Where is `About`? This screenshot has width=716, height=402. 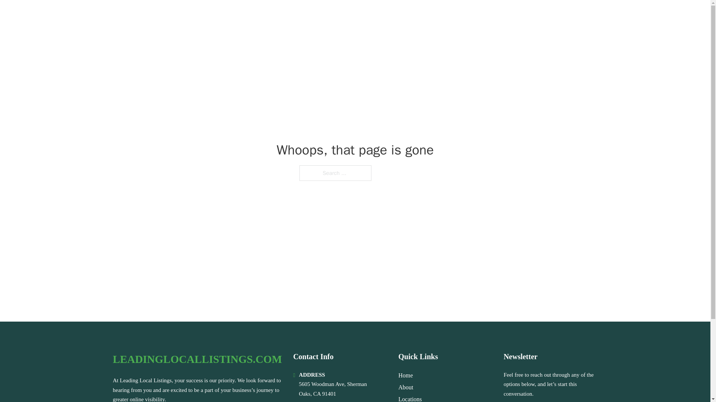 About is located at coordinates (405, 387).